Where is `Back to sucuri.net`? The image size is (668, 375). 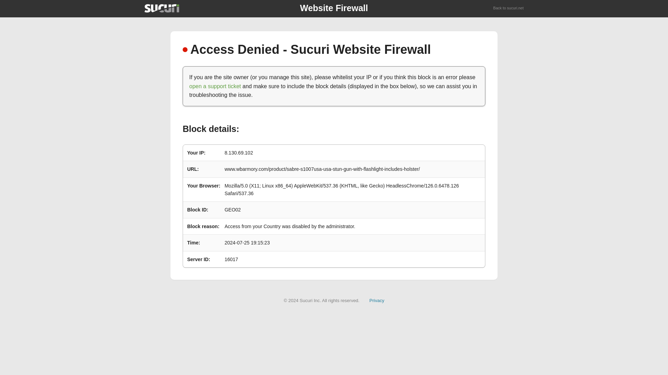
Back to sucuri.net is located at coordinates (509, 8).